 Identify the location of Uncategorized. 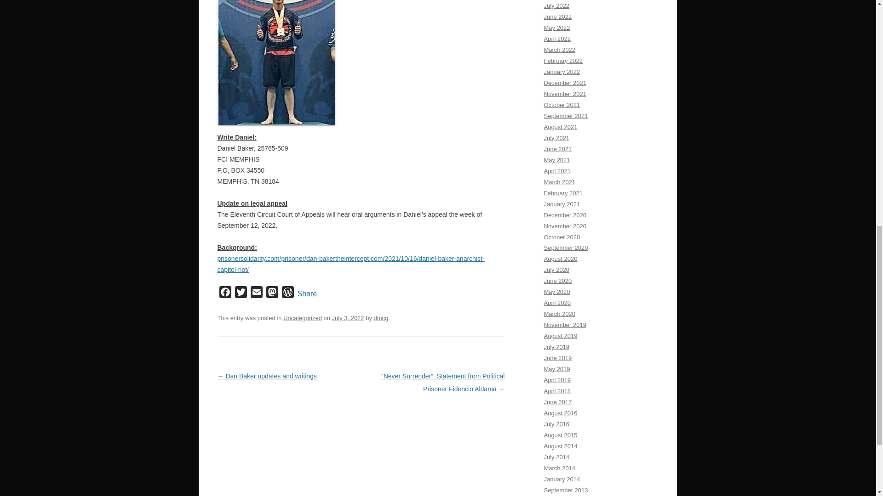
(303, 318).